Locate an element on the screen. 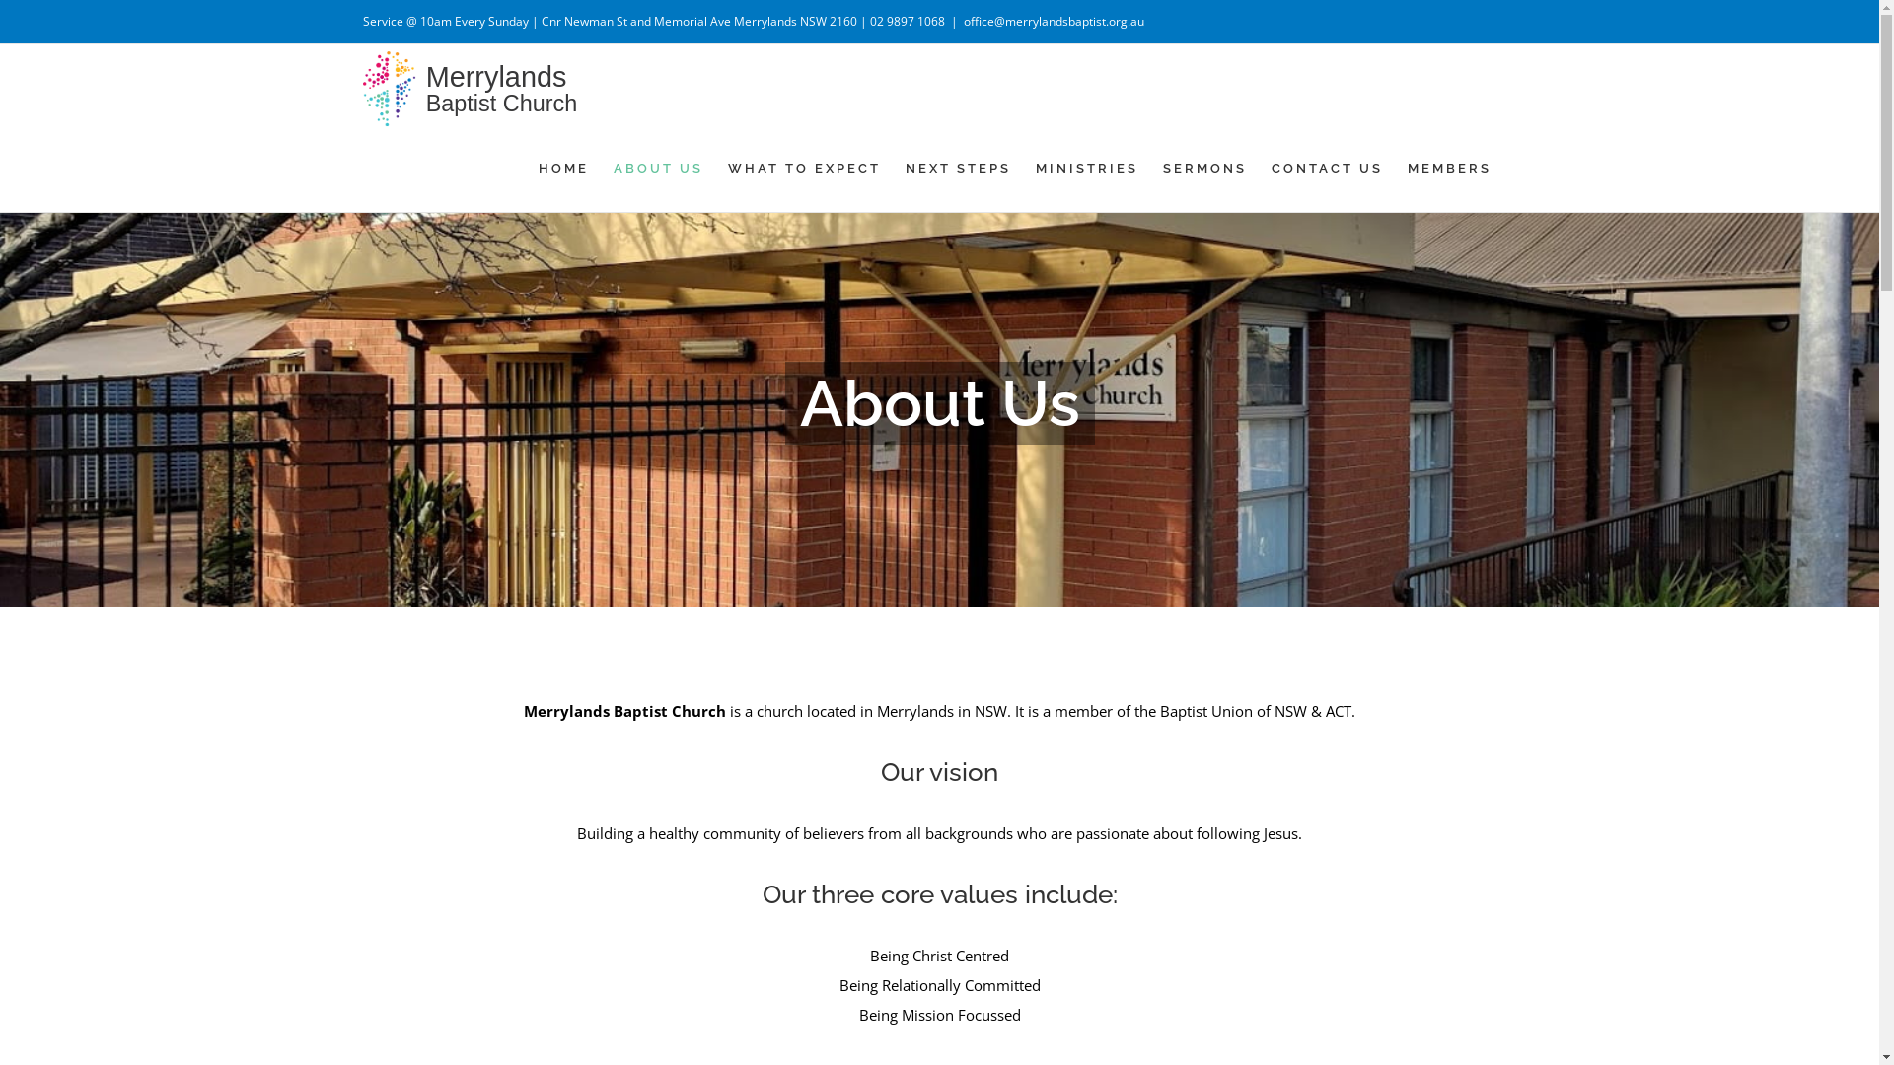 The image size is (1894, 1065). ABOUT US is located at coordinates (659, 168).